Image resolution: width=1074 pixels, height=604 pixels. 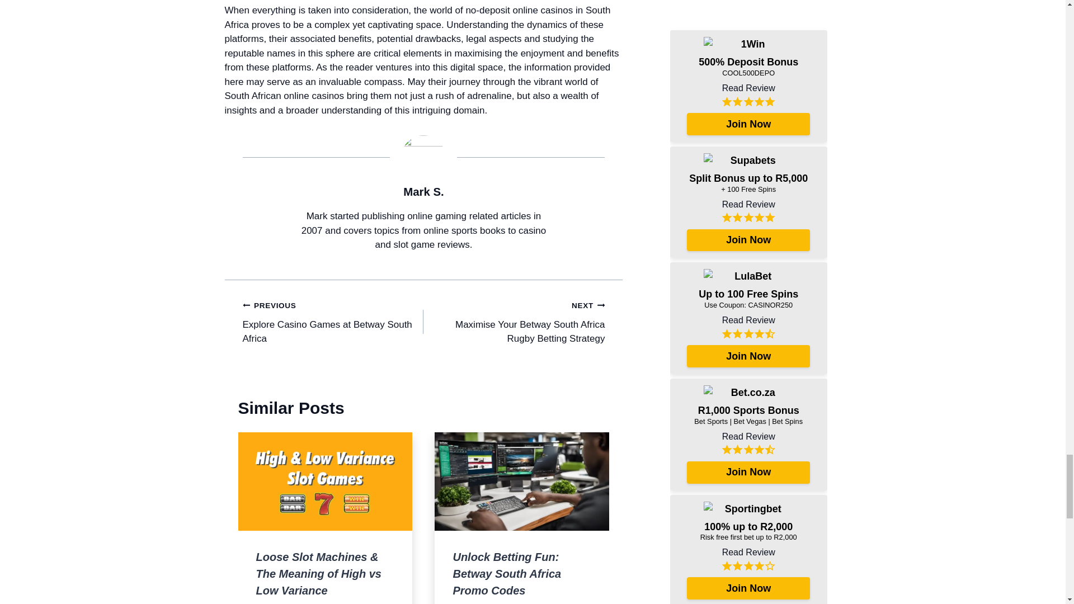 I want to click on Posts by Mark S., so click(x=424, y=191).